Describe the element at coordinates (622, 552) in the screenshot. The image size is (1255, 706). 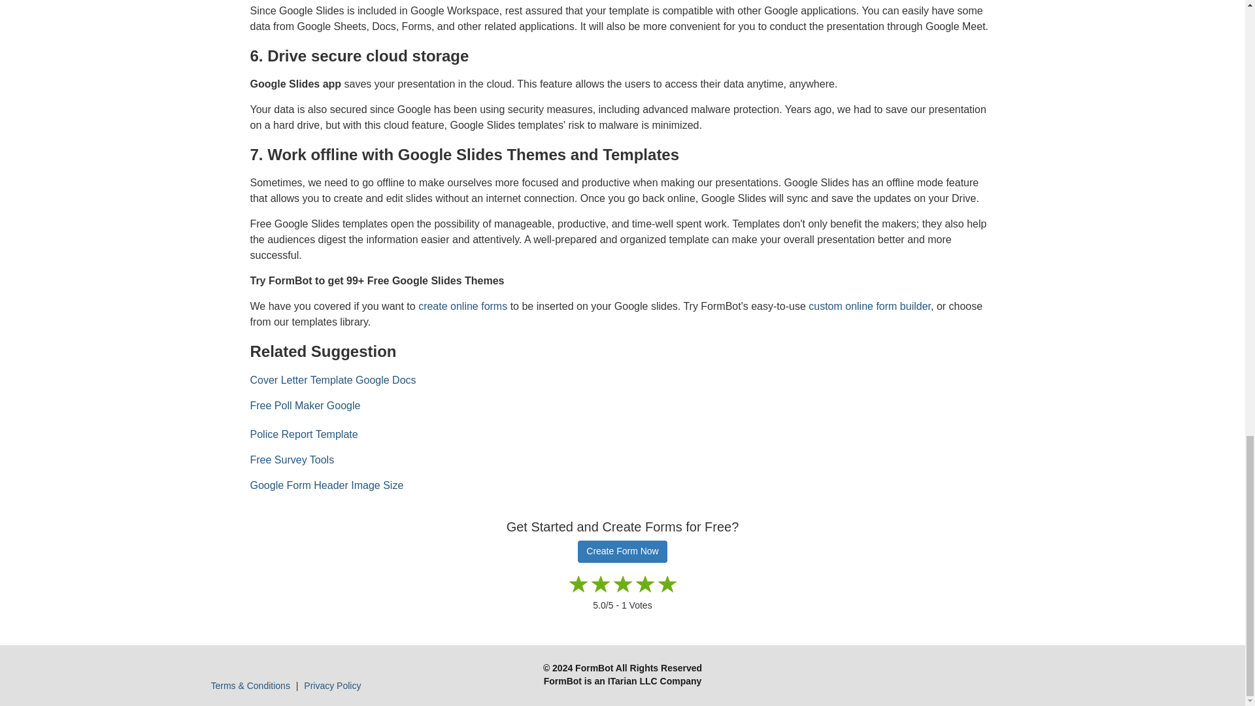
I see `Create Form Now` at that location.